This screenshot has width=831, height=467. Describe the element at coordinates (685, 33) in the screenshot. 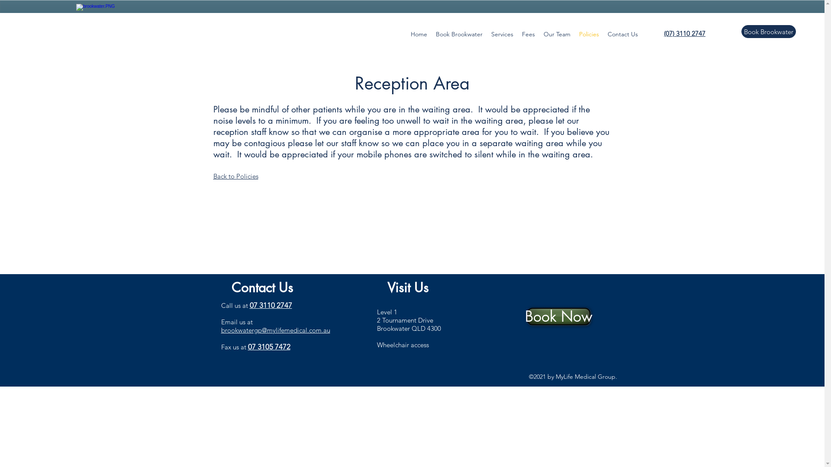

I see `(07) 3110 2747` at that location.